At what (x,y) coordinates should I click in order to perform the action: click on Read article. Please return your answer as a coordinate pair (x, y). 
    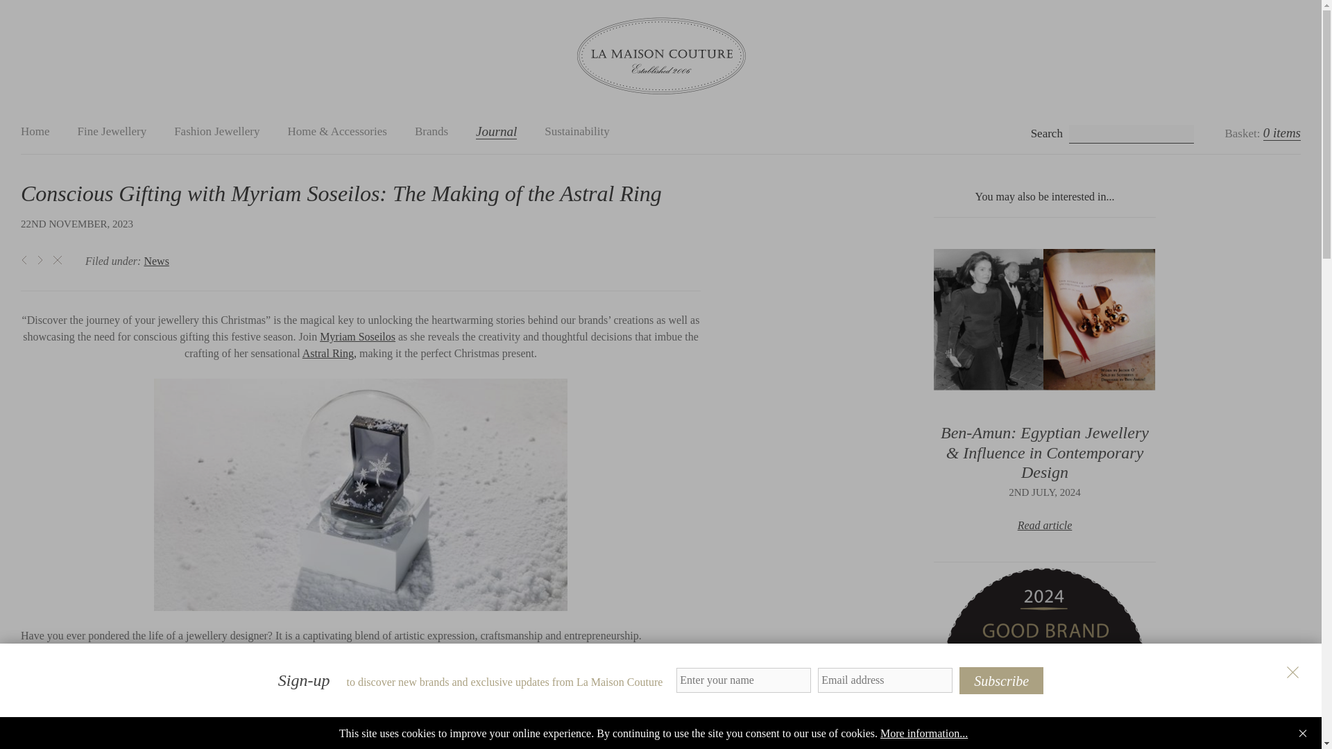
    Looking at the image, I should click on (1045, 525).